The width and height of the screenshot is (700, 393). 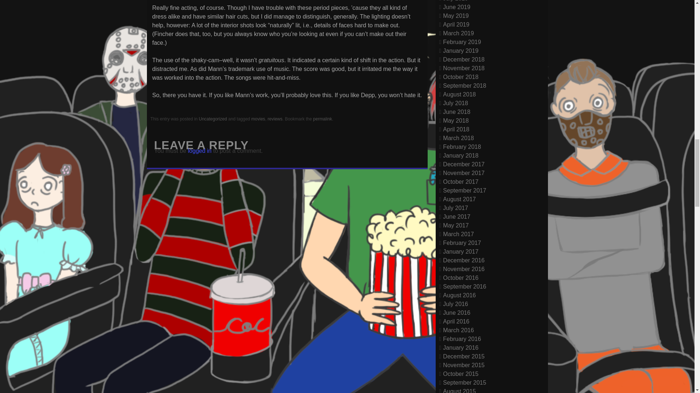 I want to click on permalink, so click(x=322, y=119).